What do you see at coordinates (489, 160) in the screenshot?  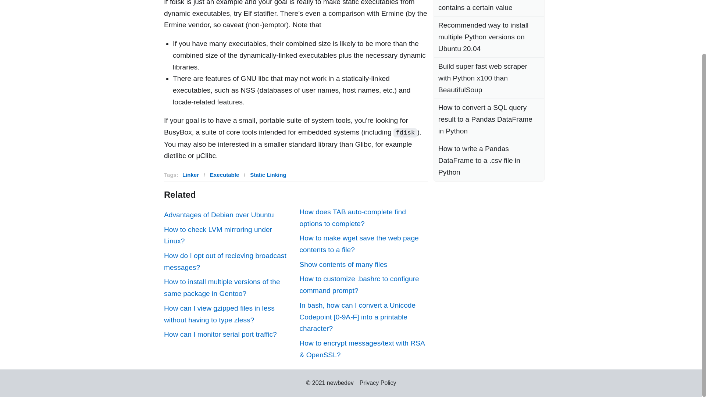 I see `How to write a Pandas DataFrame to a .csv file in Python` at bounding box center [489, 160].